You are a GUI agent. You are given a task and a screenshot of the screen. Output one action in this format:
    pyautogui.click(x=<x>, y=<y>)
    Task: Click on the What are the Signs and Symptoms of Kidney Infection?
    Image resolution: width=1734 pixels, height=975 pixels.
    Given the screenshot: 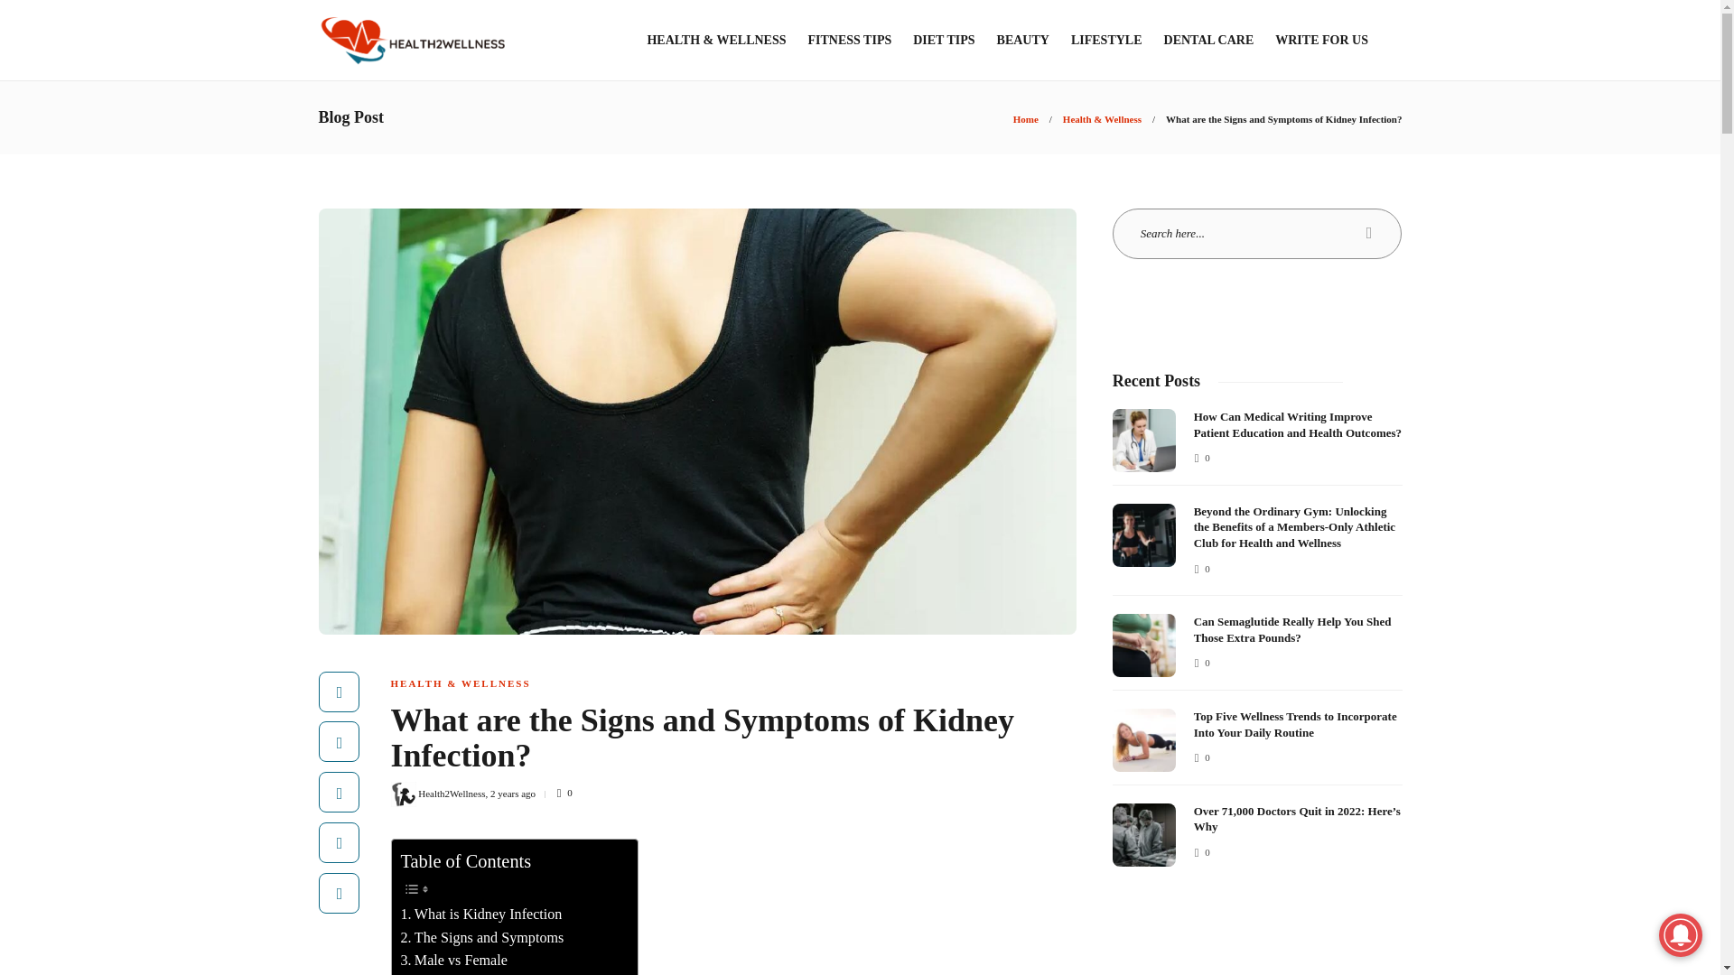 What is the action you would take?
    pyautogui.click(x=1282, y=119)
    